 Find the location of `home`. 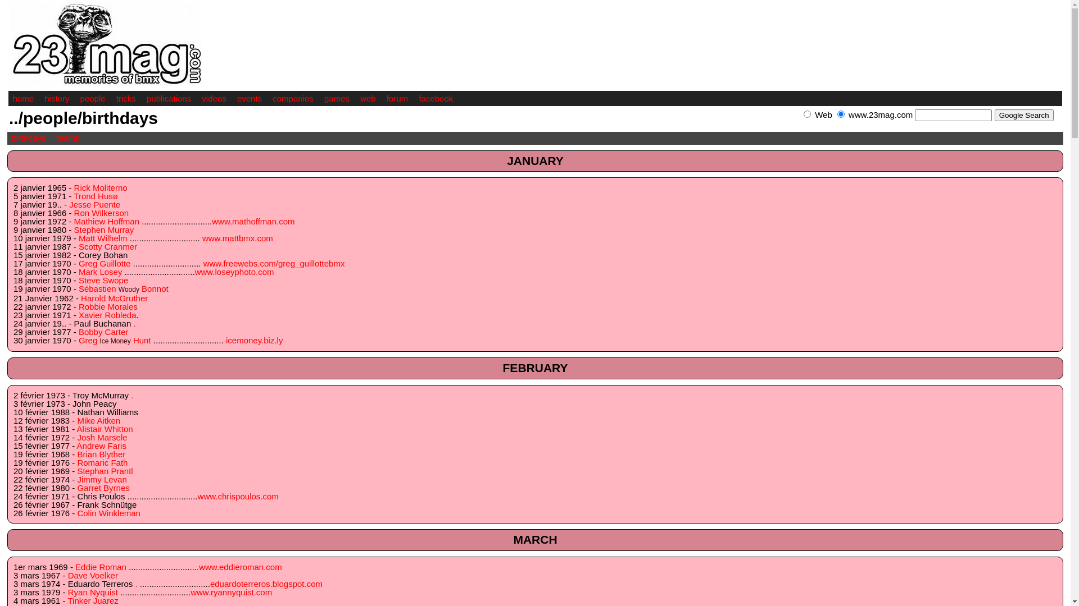

home is located at coordinates (23, 99).